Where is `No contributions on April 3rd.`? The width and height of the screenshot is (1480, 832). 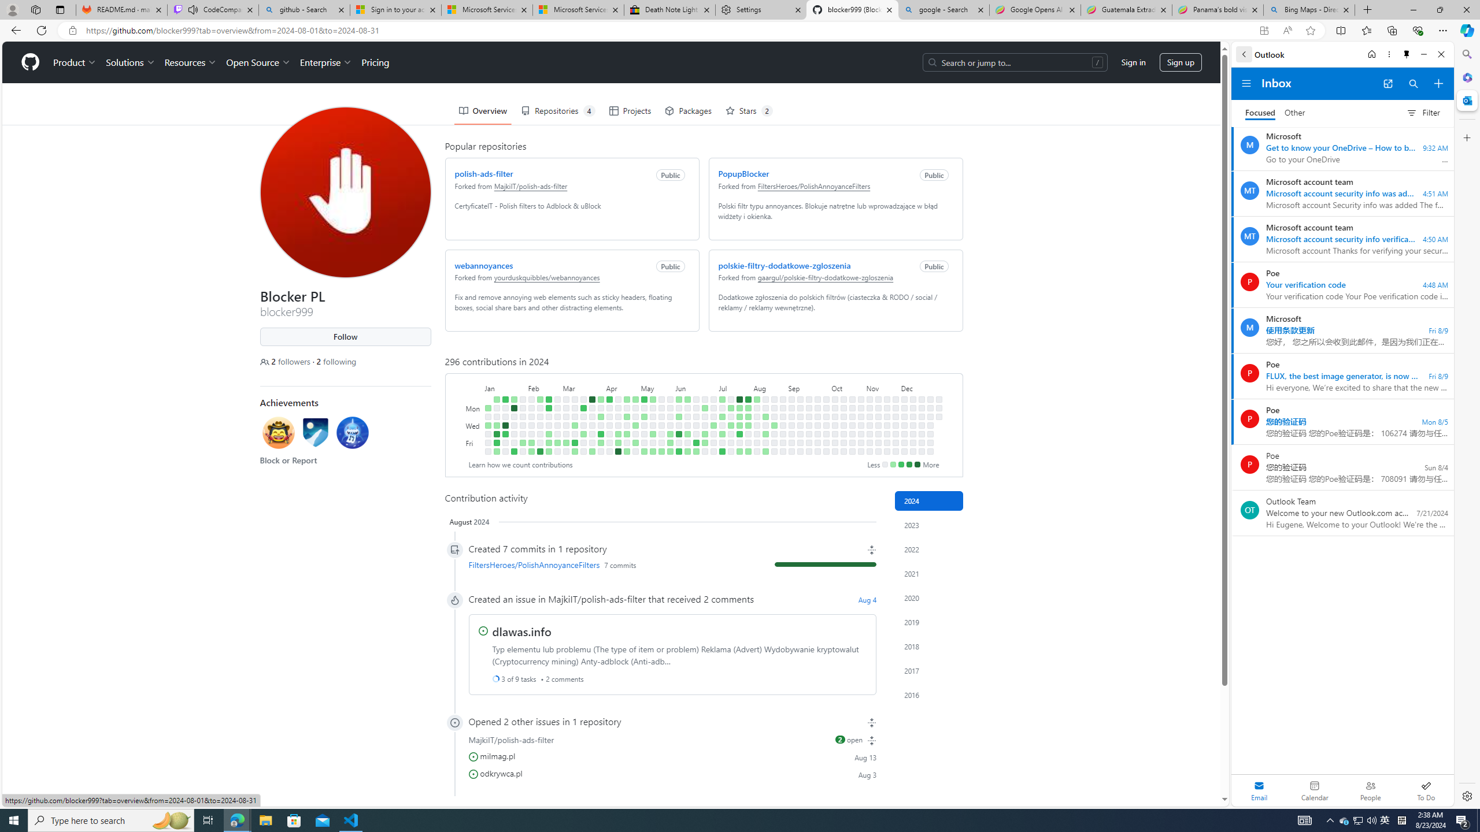
No contributions on April 3rd. is located at coordinates (601, 425).